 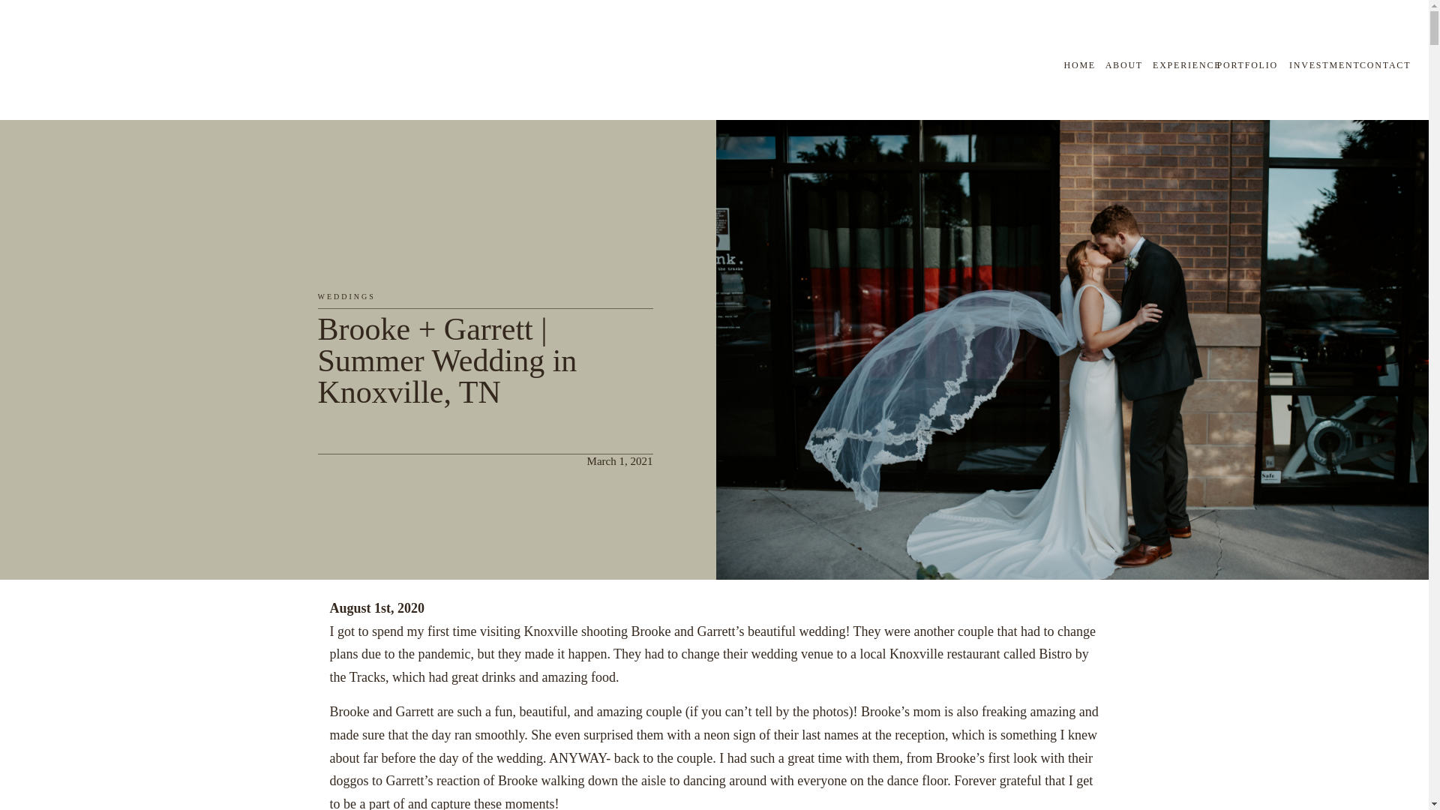 What do you see at coordinates (1383, 64) in the screenshot?
I see `CONTACT` at bounding box center [1383, 64].